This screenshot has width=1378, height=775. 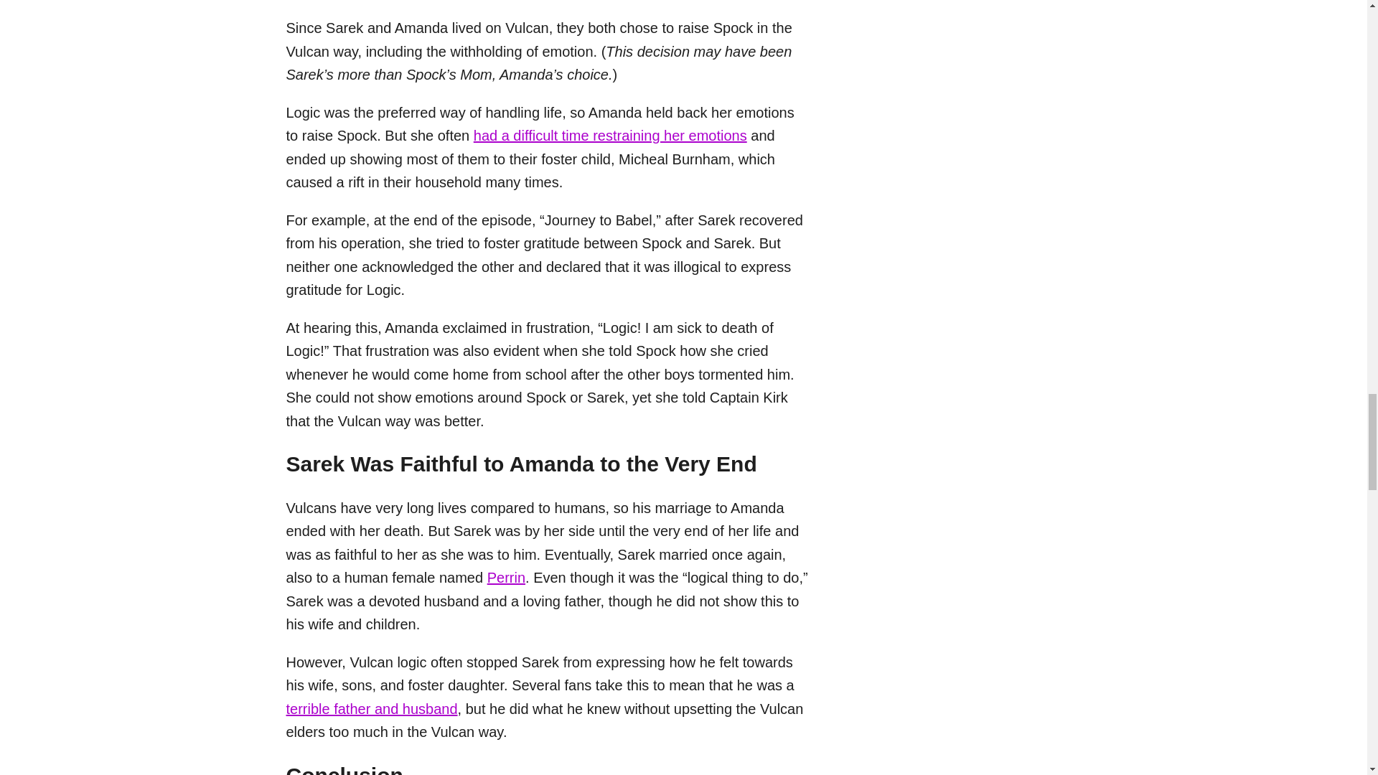 I want to click on terrible father and husband, so click(x=371, y=709).